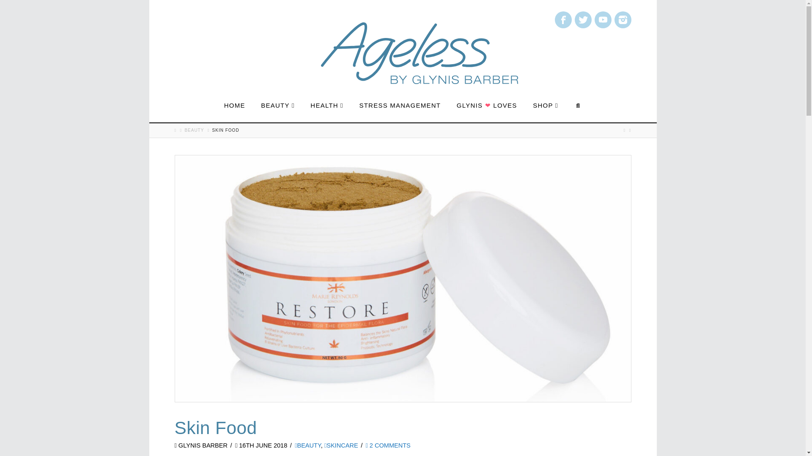 This screenshot has height=456, width=812. What do you see at coordinates (326, 106) in the screenshot?
I see `HEALTH` at bounding box center [326, 106].